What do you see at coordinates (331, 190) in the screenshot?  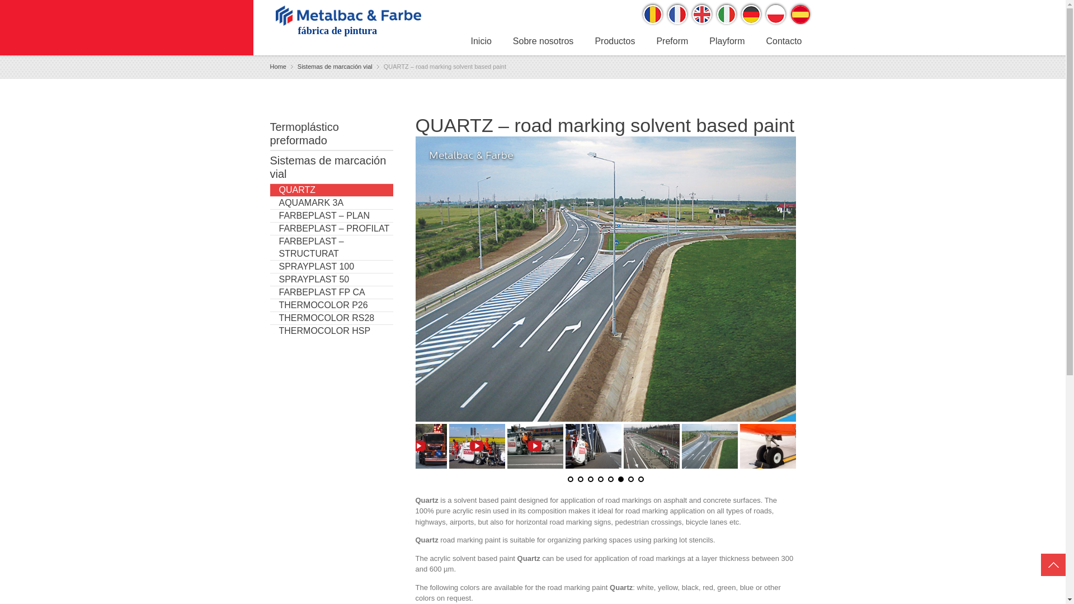 I see `QUARTZ` at bounding box center [331, 190].